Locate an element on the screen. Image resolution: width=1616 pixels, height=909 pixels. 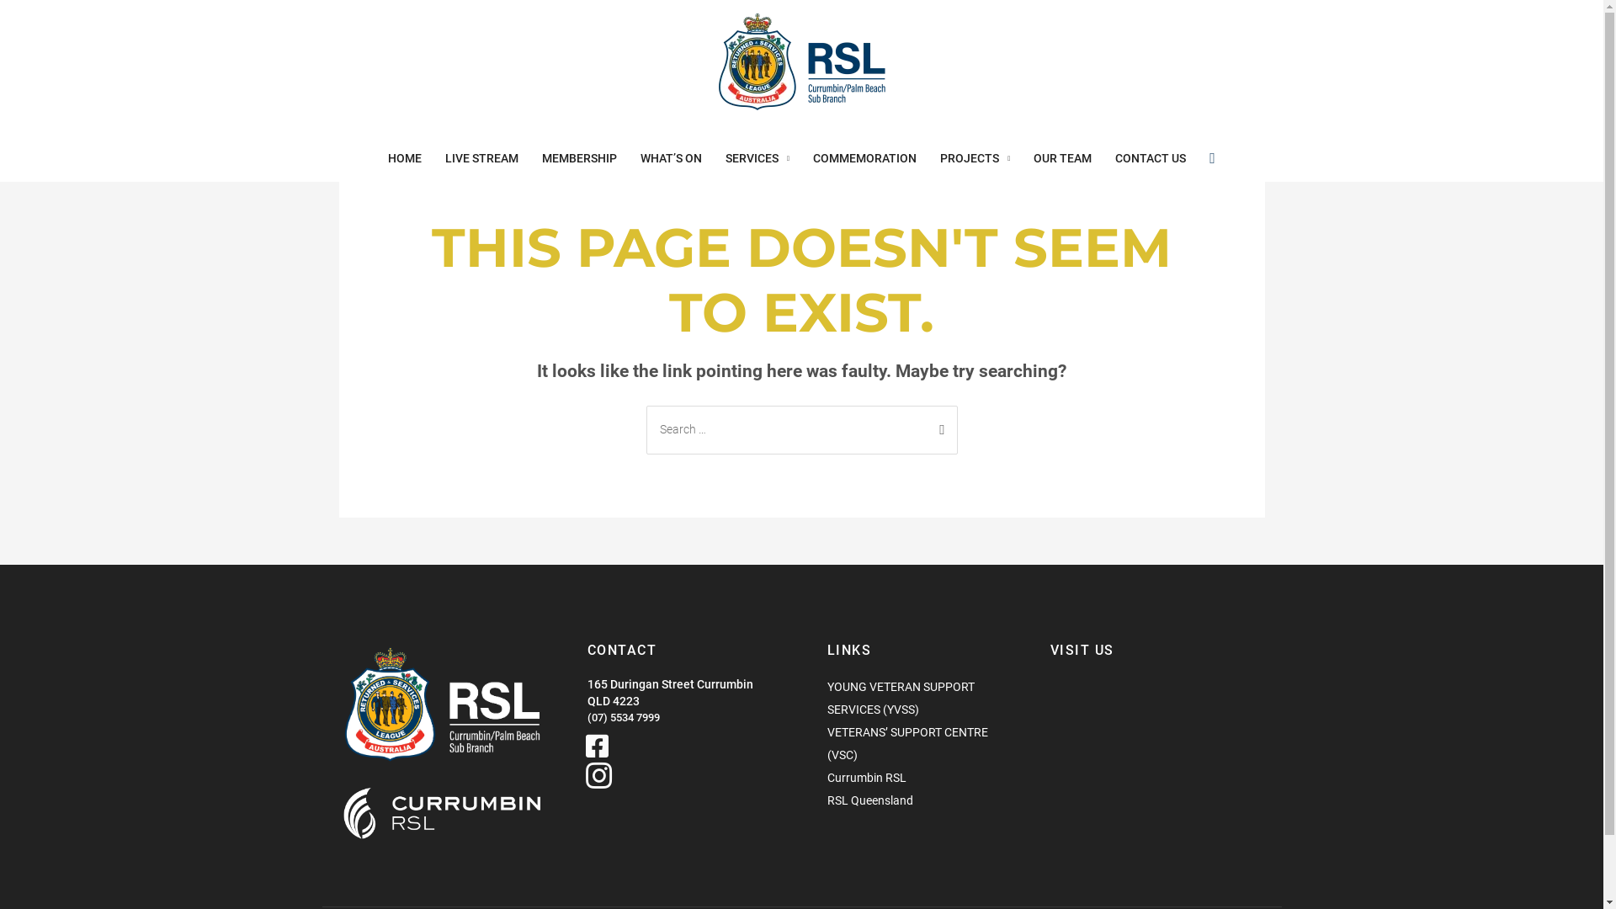
RSL Queensland is located at coordinates (869, 801).